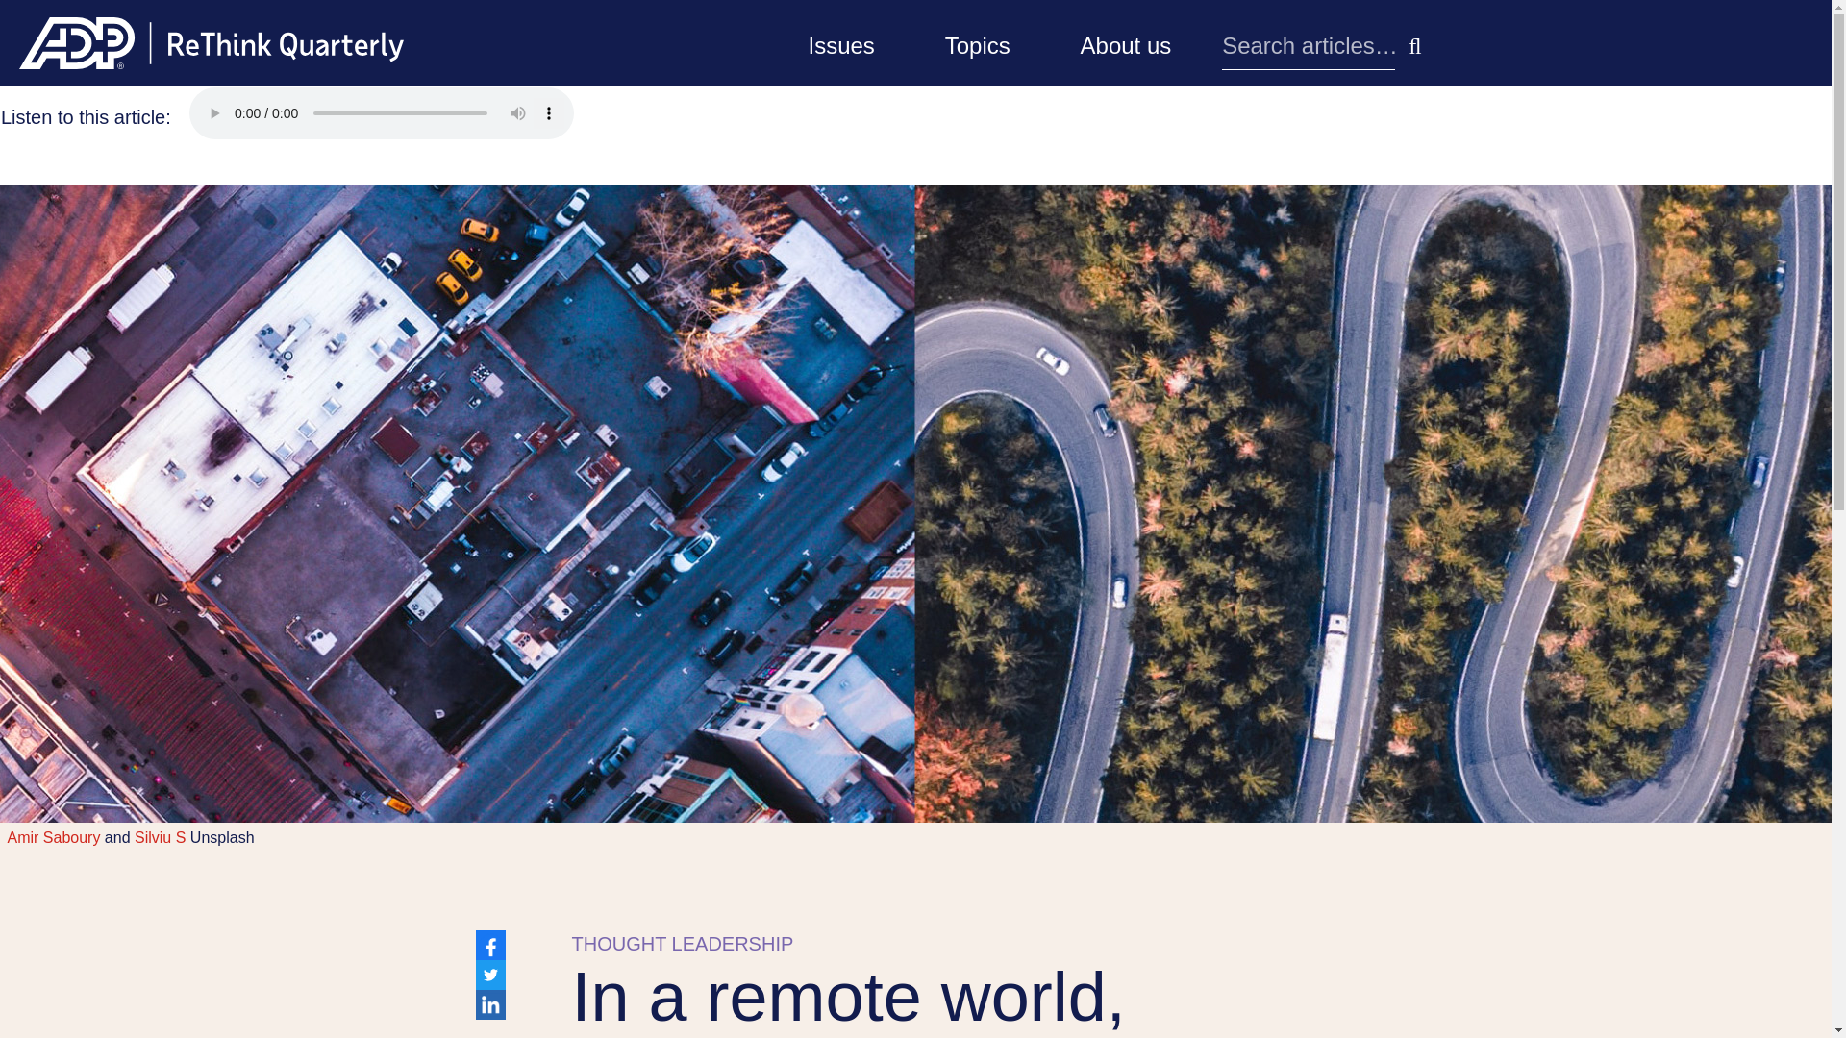 The image size is (1846, 1038). I want to click on Silviu S, so click(160, 837).